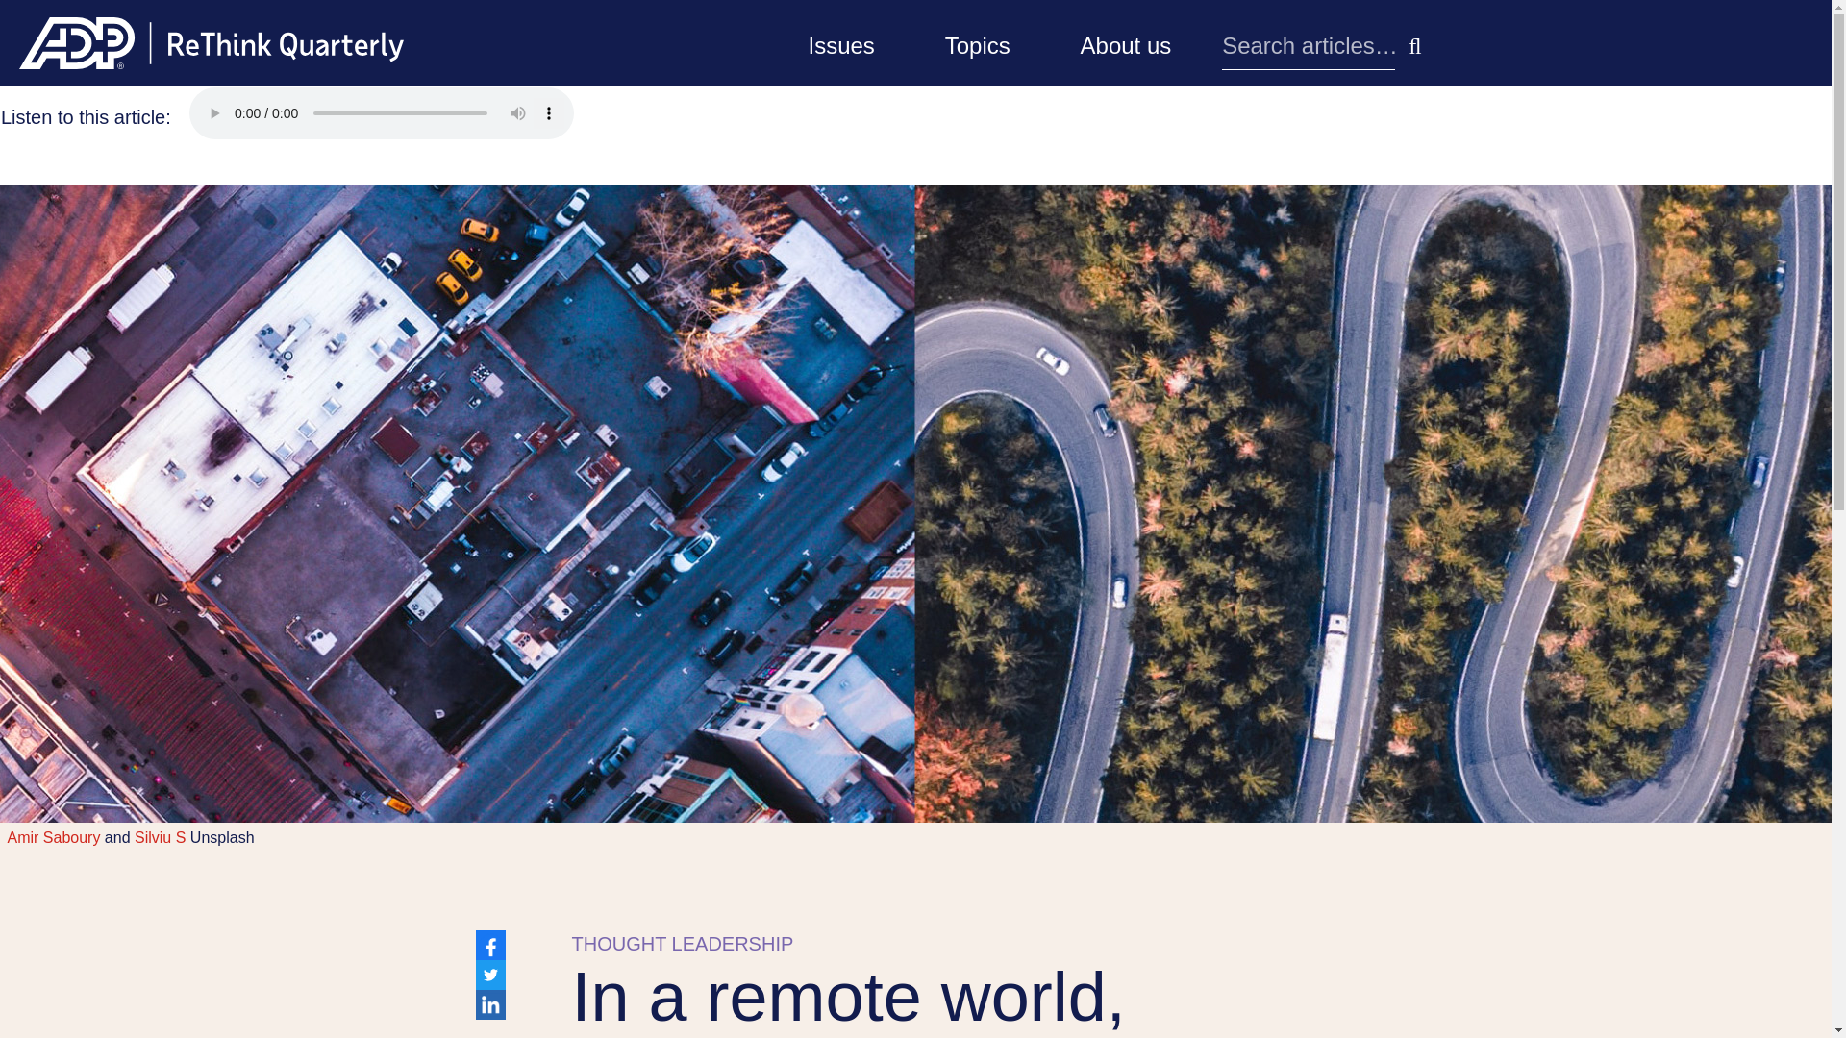 The image size is (1846, 1038). I want to click on Silviu S, so click(160, 837).